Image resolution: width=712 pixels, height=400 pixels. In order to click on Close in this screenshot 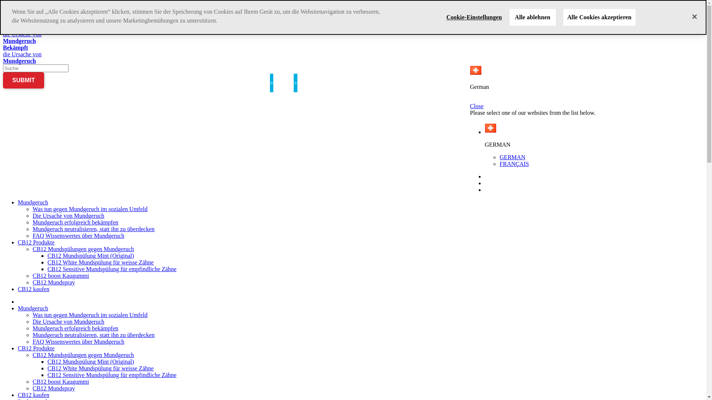, I will do `click(587, 106)`.